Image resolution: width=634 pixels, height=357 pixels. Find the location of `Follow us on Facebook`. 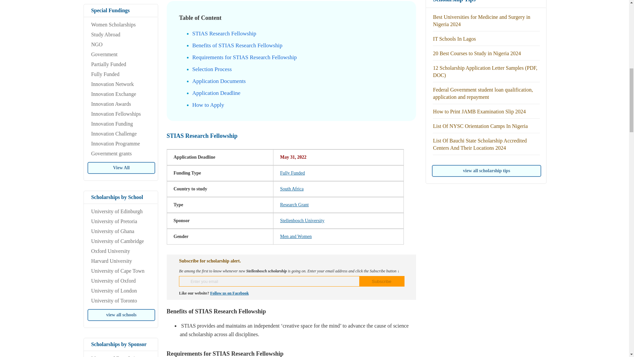

Follow us on Facebook is located at coordinates (229, 293).